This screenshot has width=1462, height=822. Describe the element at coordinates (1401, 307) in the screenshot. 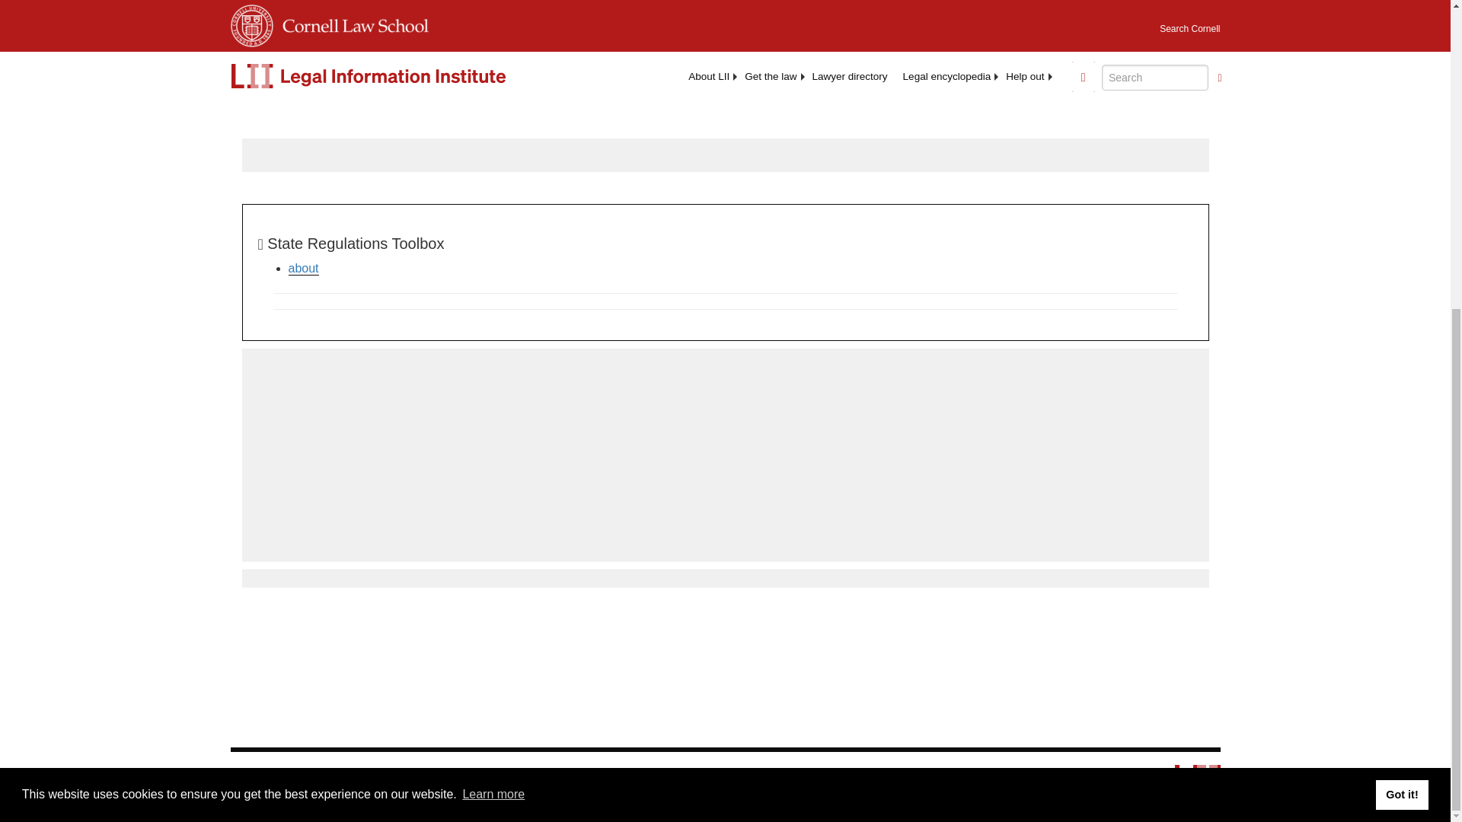

I see `Got it!` at that location.